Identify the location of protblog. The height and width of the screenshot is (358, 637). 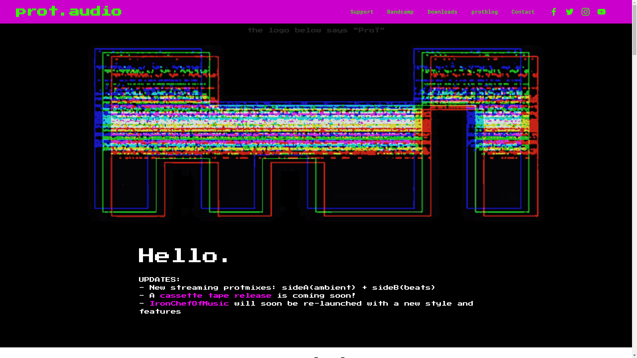
(485, 12).